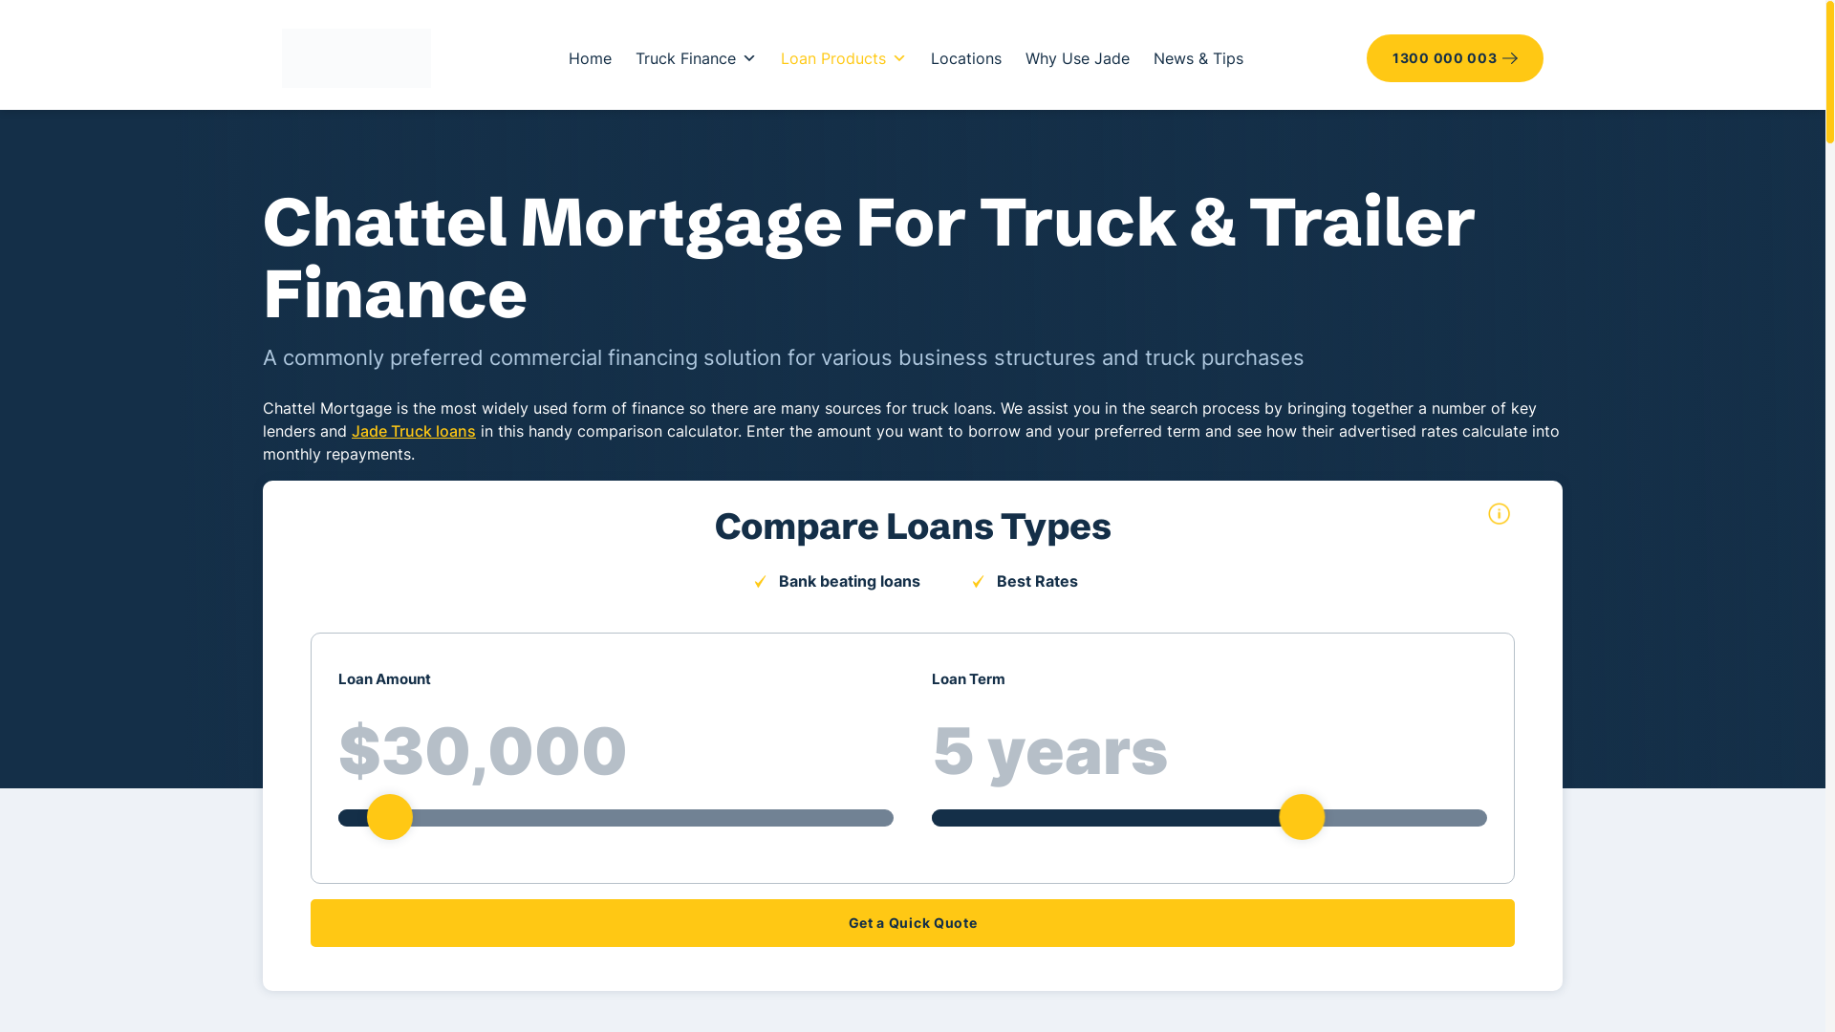 The height and width of the screenshot is (1032, 1835). Describe the element at coordinates (945, 656) in the screenshot. I see `Next` at that location.